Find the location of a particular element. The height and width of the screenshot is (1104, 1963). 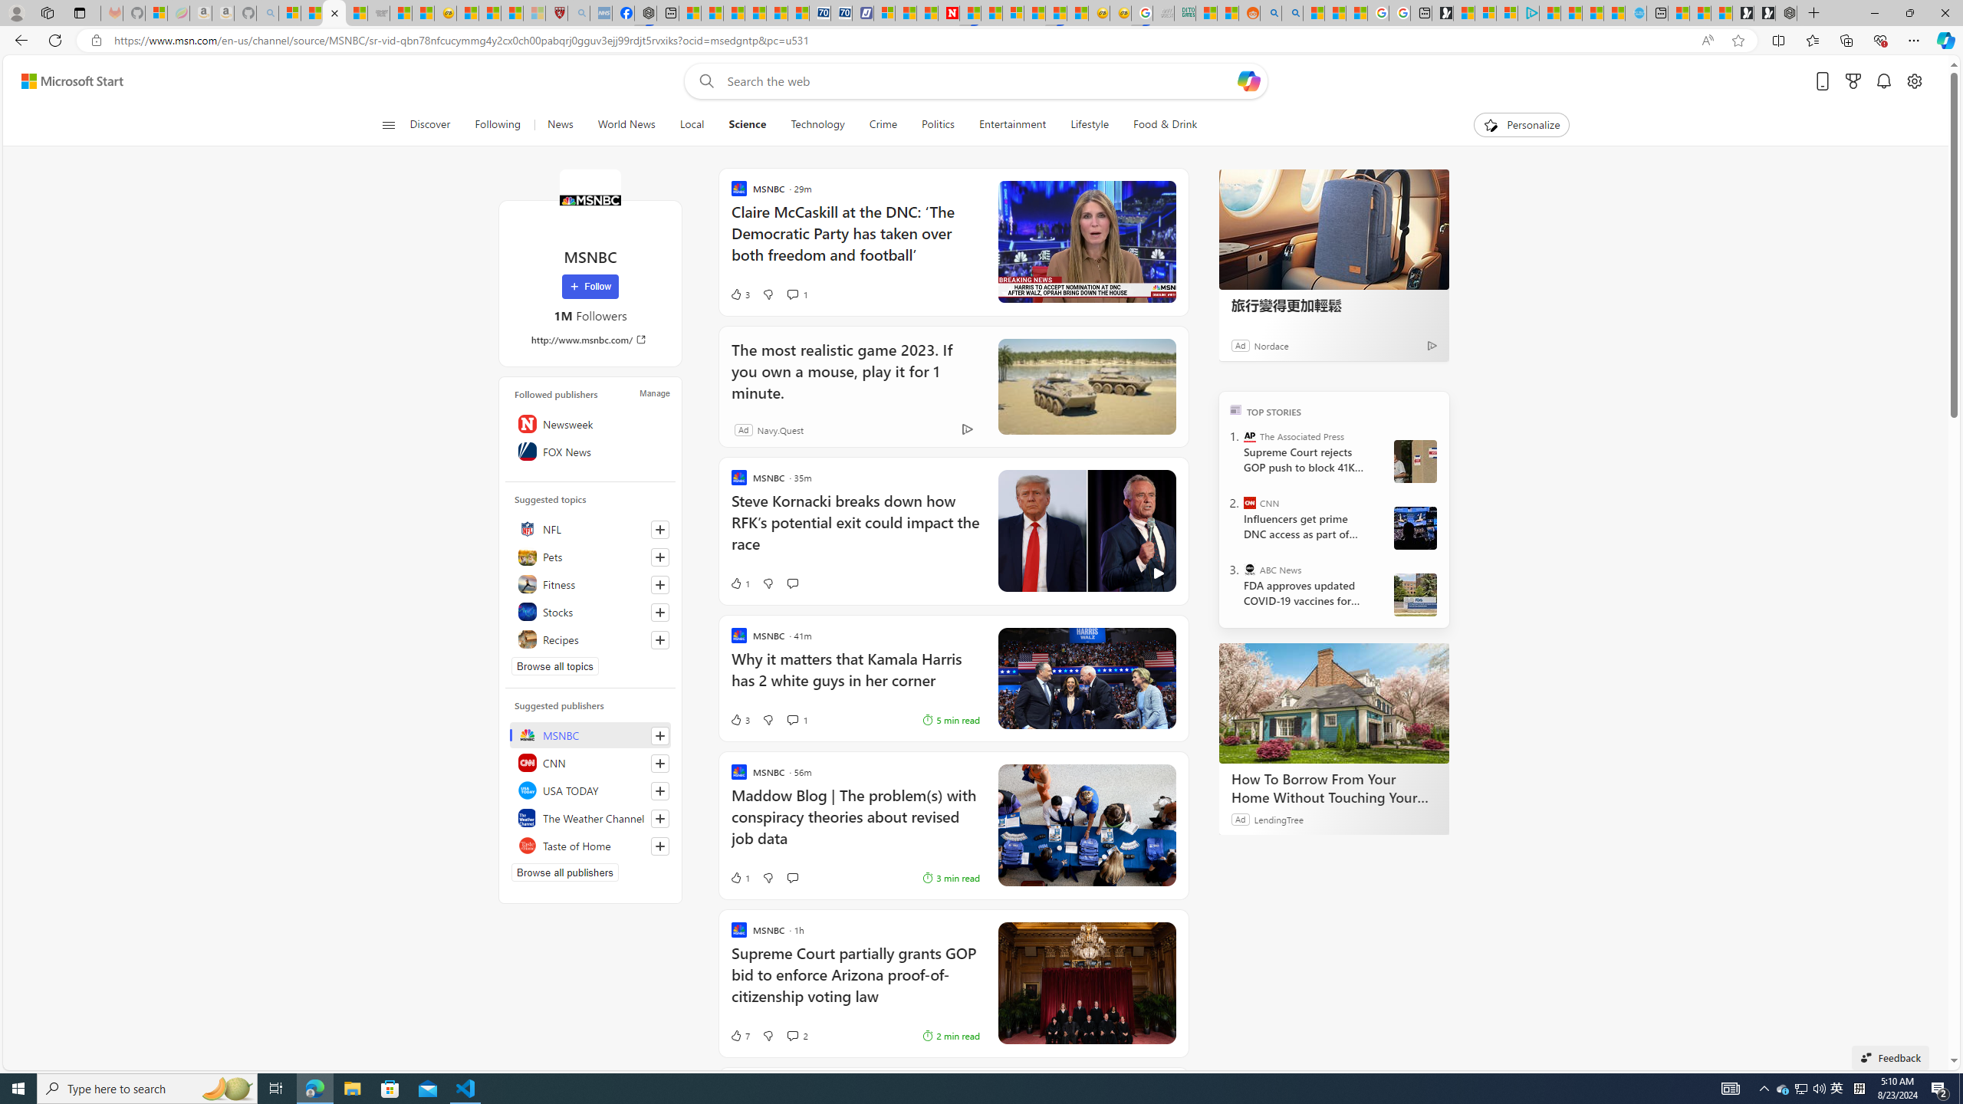

Fitness is located at coordinates (590, 584).